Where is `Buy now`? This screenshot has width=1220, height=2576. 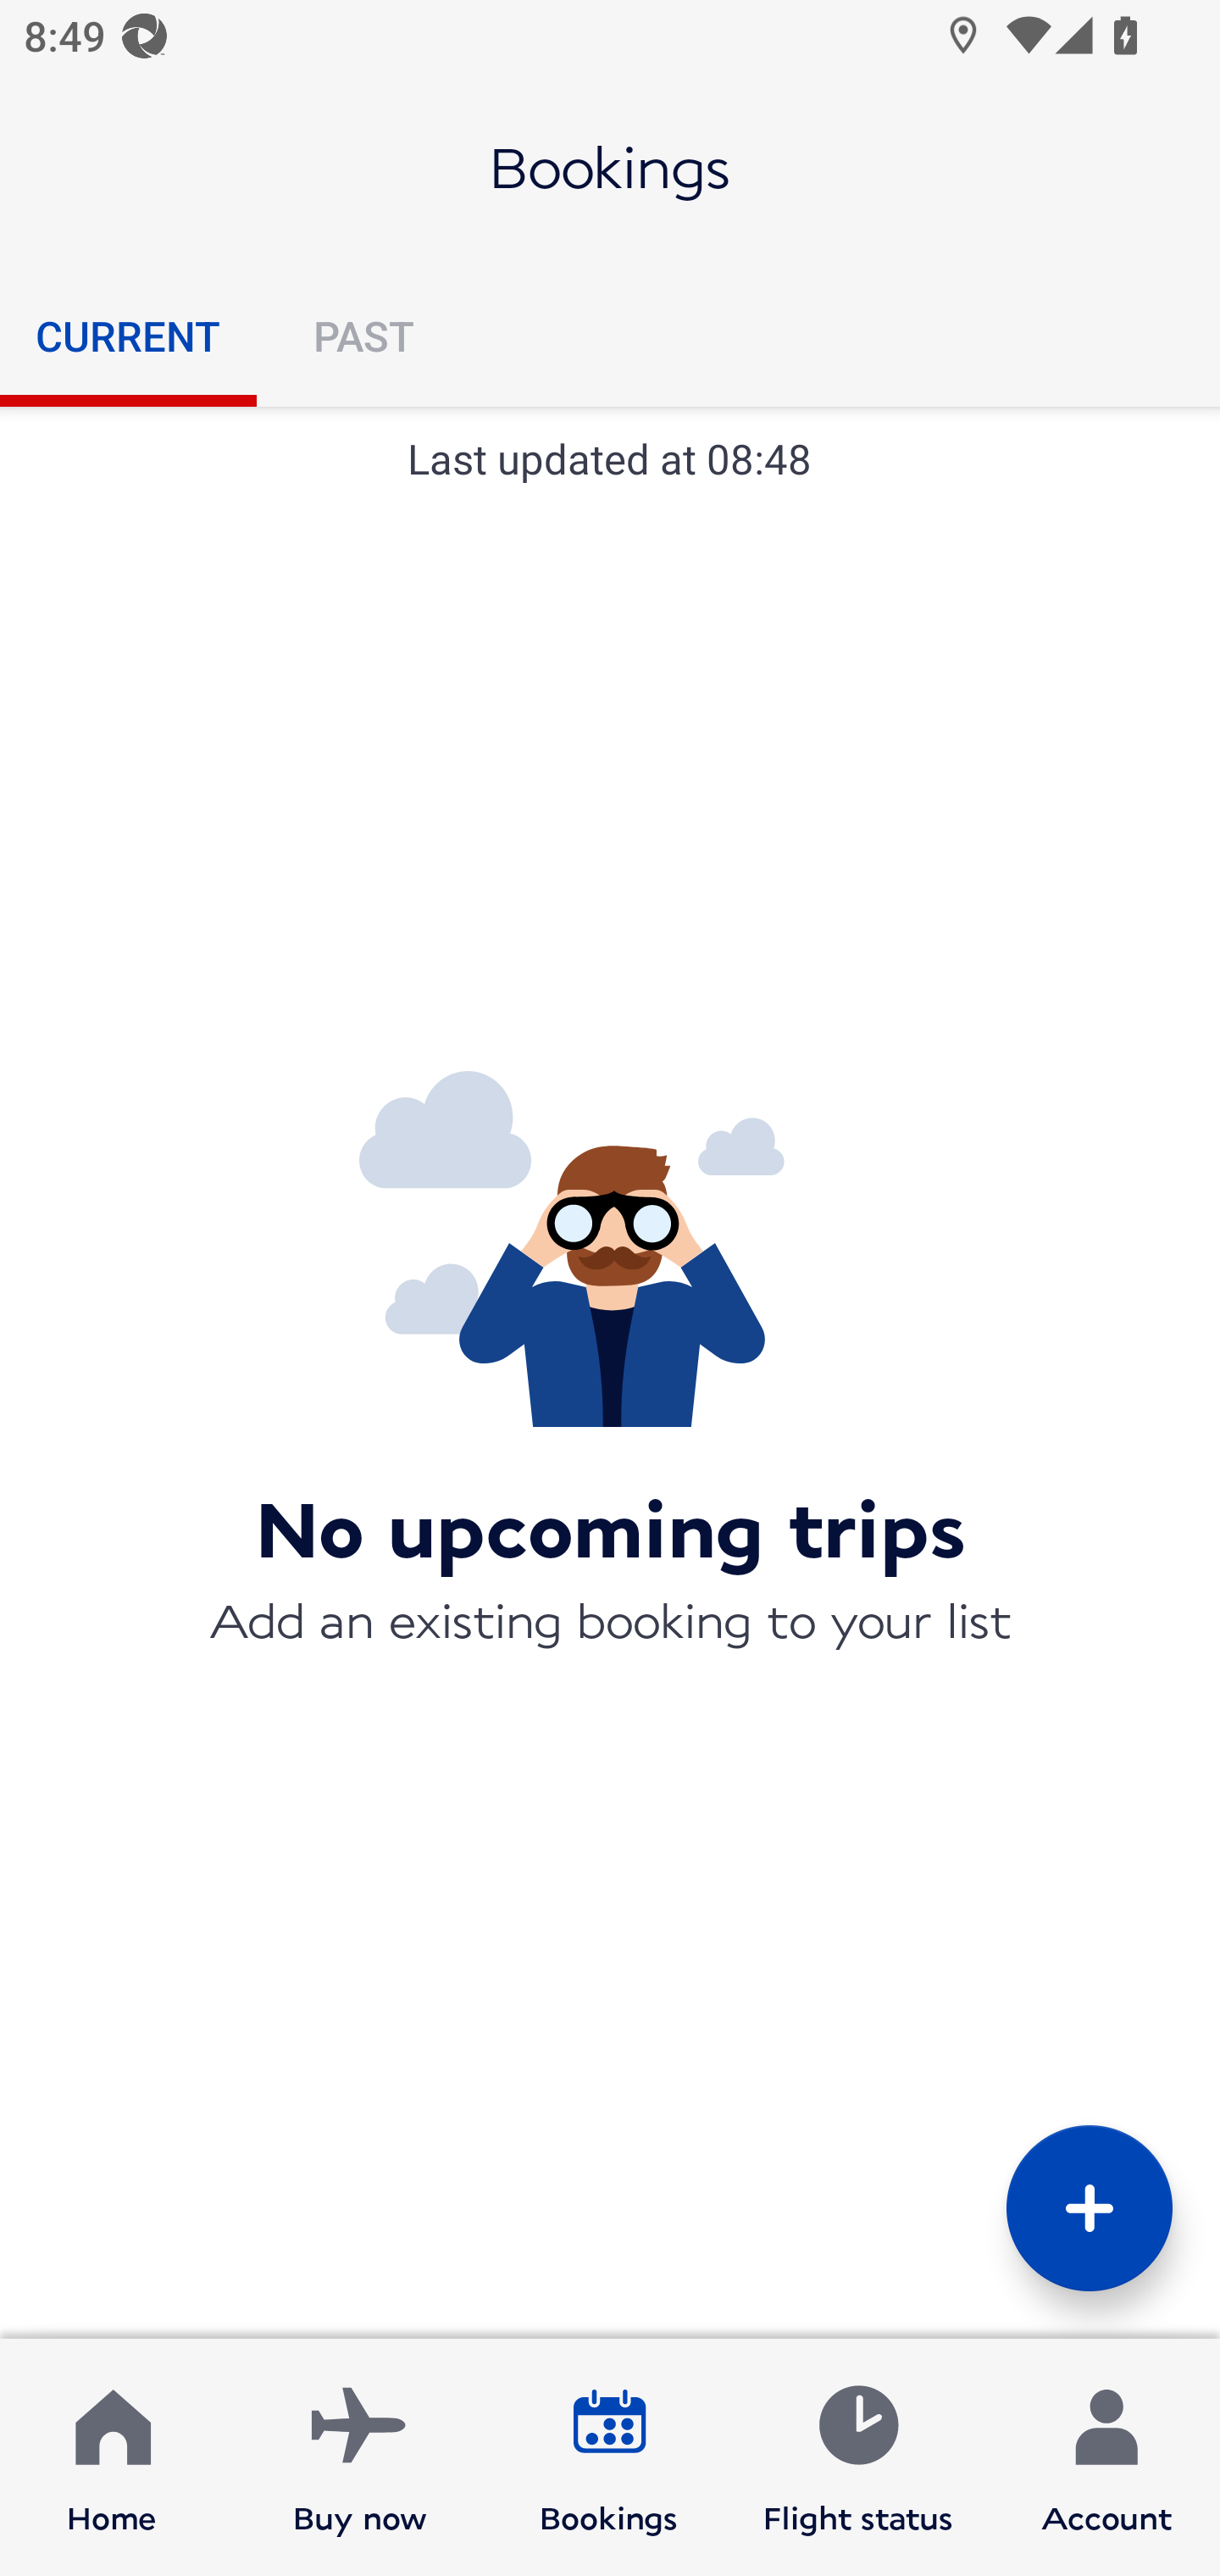
Buy now is located at coordinates (360, 2457).